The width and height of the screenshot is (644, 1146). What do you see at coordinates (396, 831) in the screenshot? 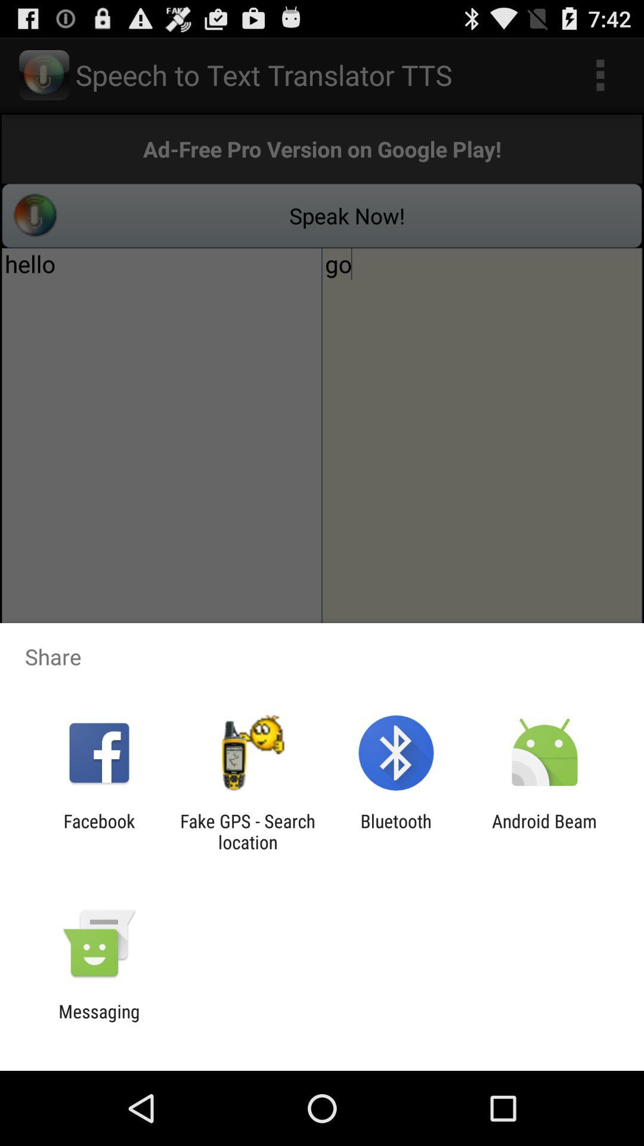
I see `launch bluetooth item` at bounding box center [396, 831].